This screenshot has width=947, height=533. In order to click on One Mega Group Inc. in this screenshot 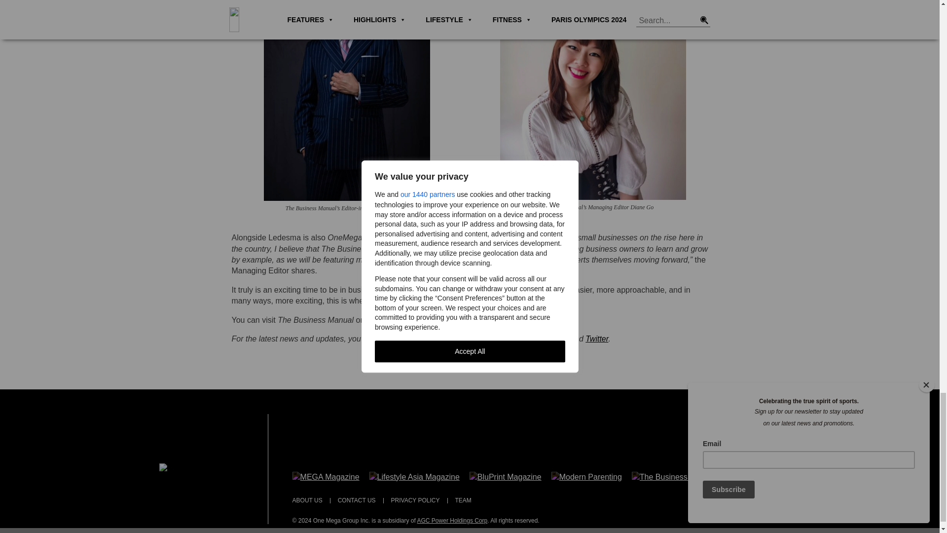, I will do `click(201, 468)`.